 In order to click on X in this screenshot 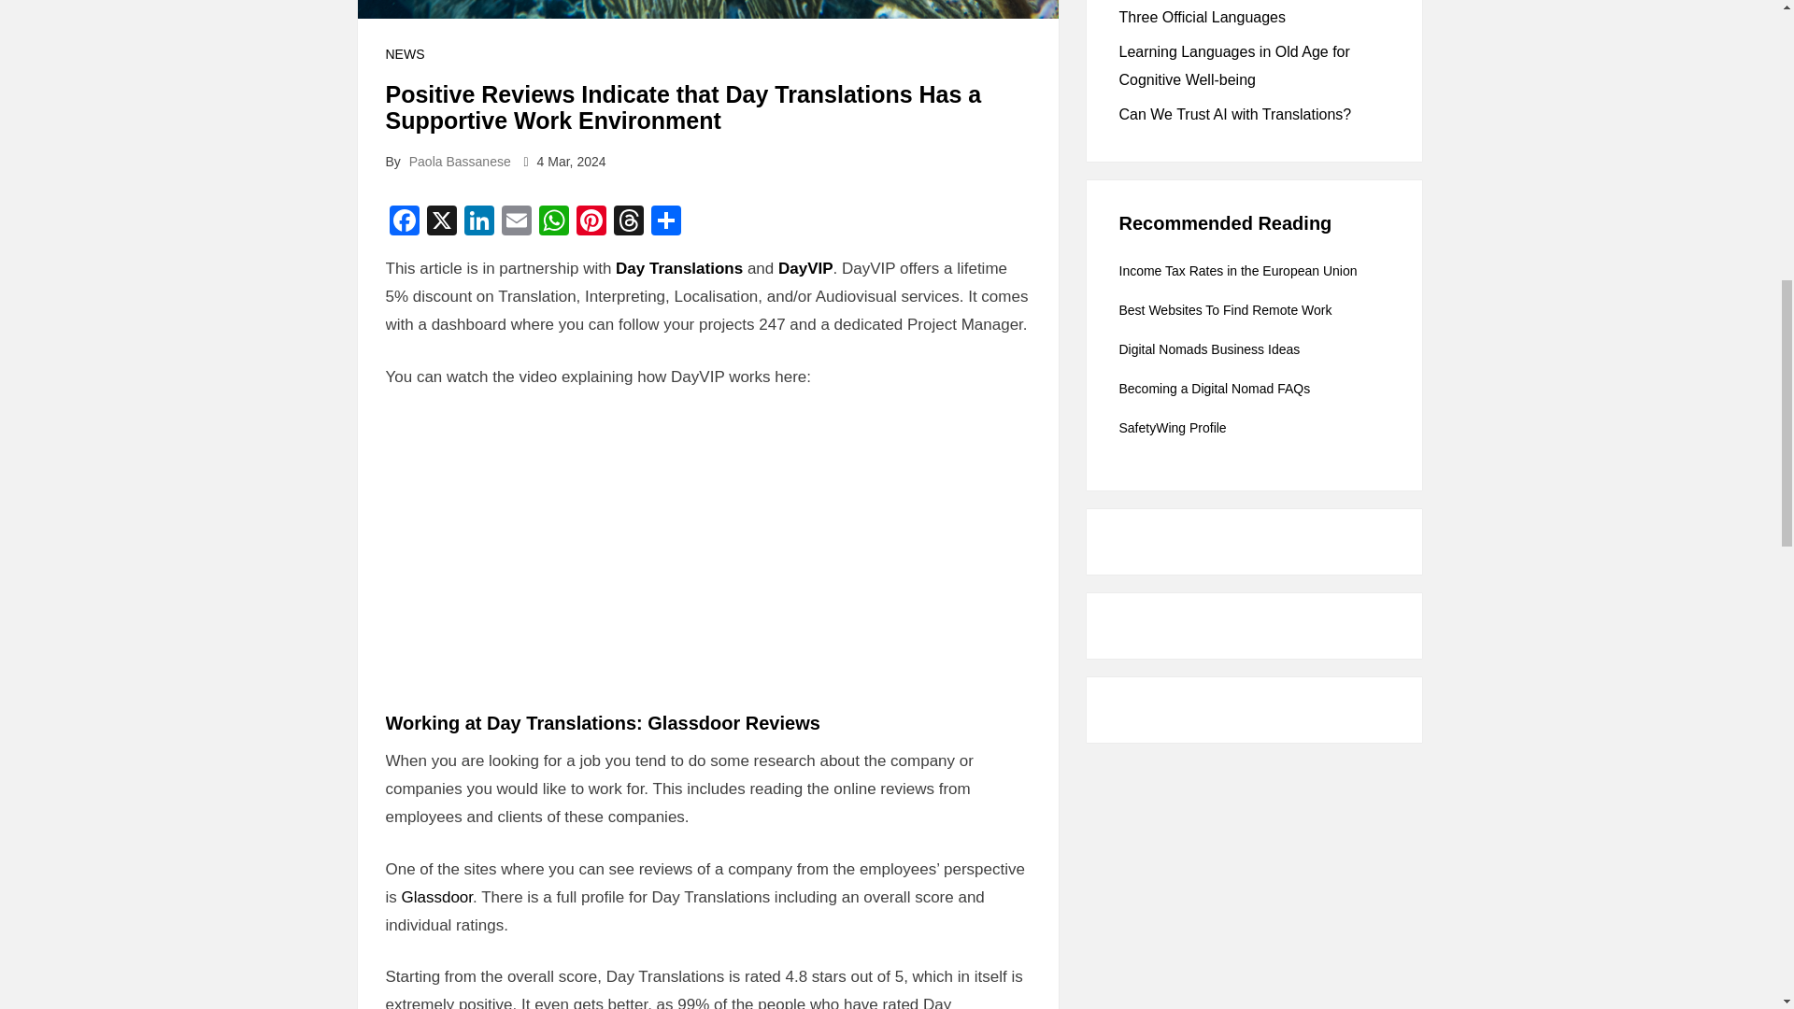, I will do `click(440, 222)`.